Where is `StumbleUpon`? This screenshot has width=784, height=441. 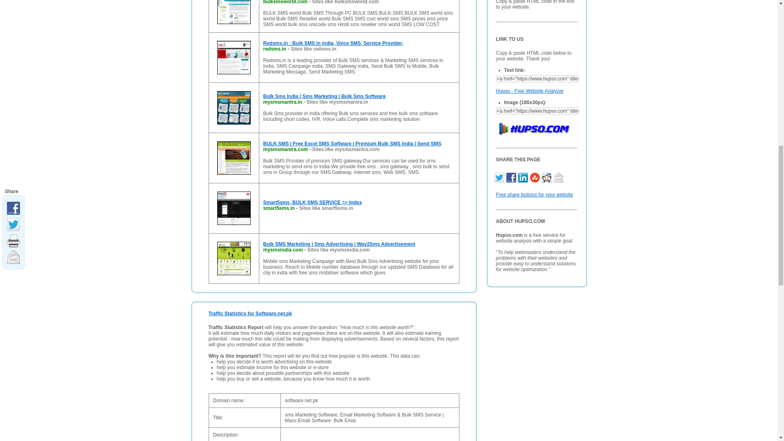 StumbleUpon is located at coordinates (536, 176).